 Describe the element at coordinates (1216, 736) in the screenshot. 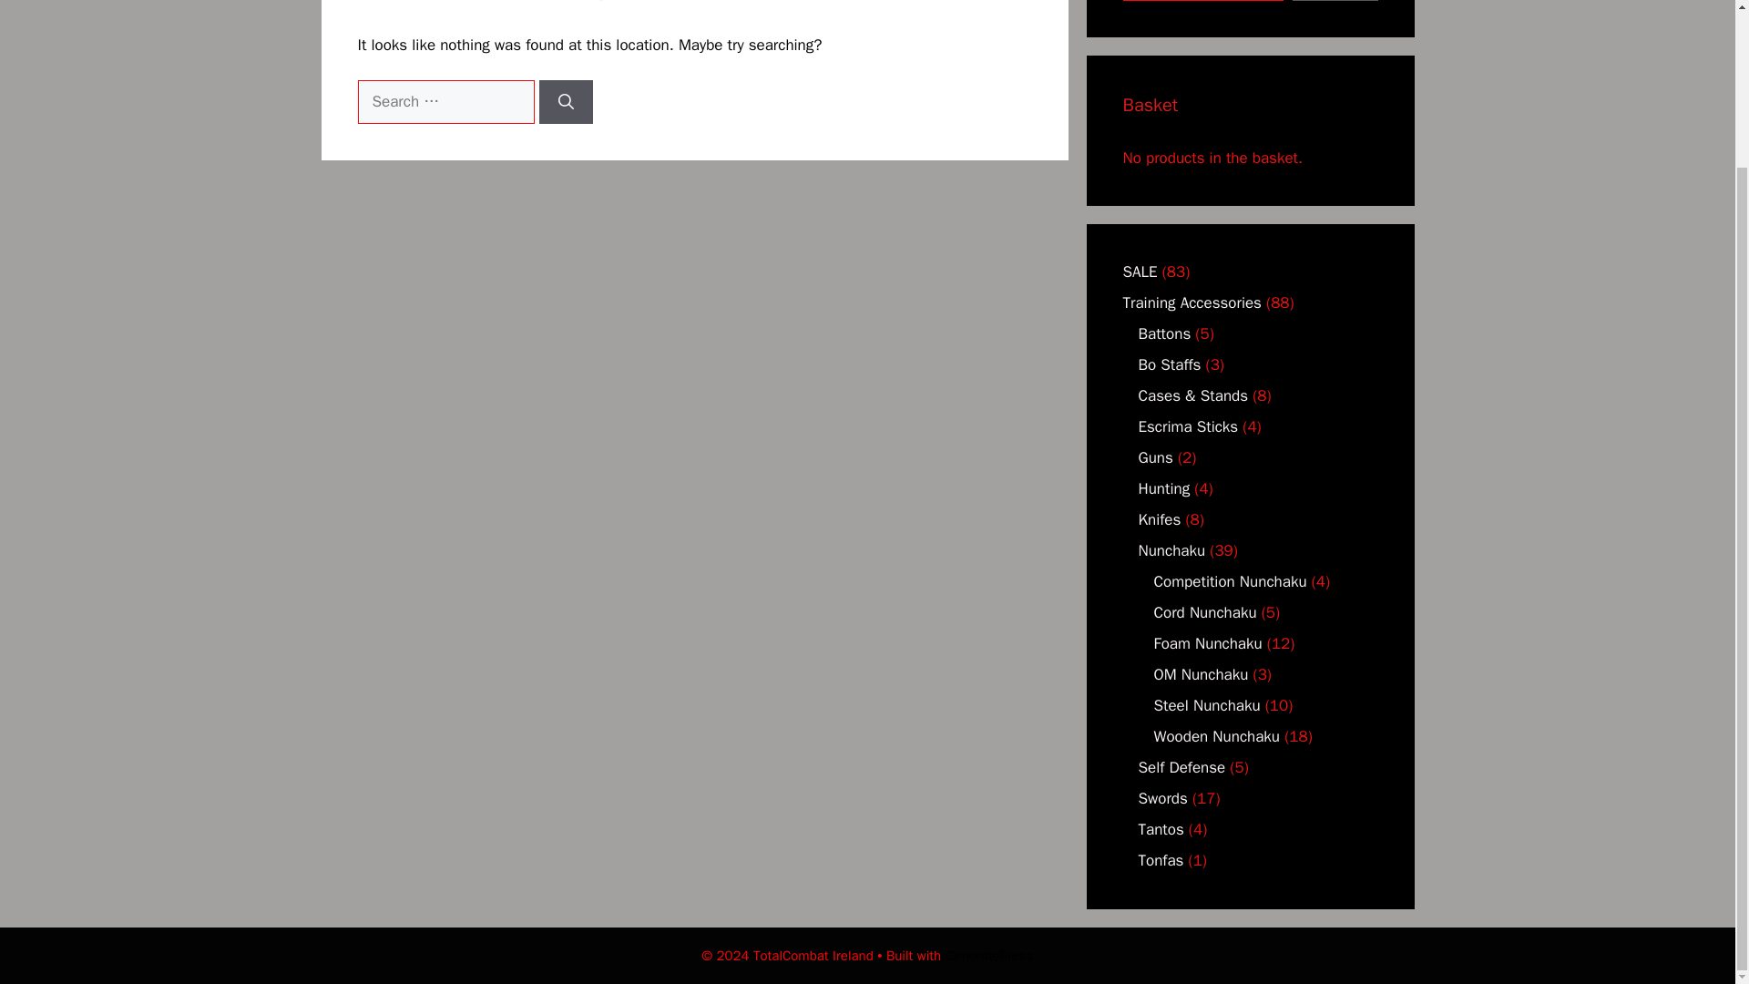

I see `Wooden Nunchaku` at that location.